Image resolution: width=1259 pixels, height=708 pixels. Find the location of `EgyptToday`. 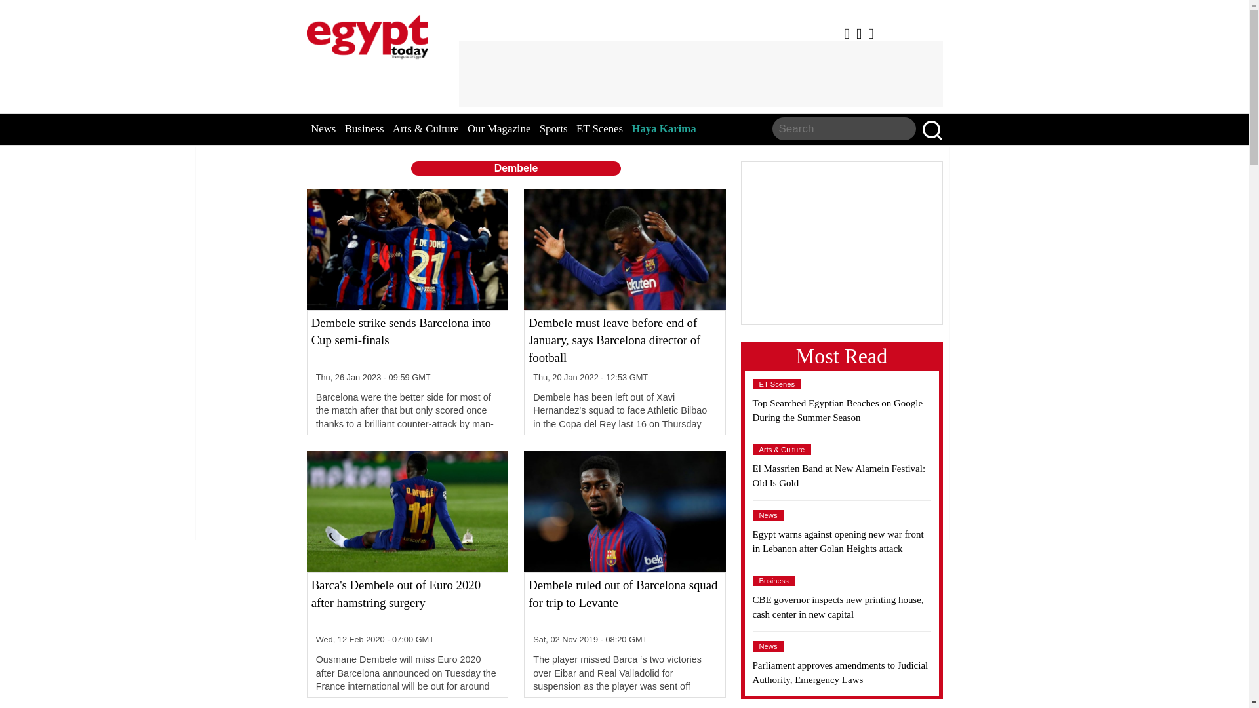

EgyptToday is located at coordinates (367, 34).